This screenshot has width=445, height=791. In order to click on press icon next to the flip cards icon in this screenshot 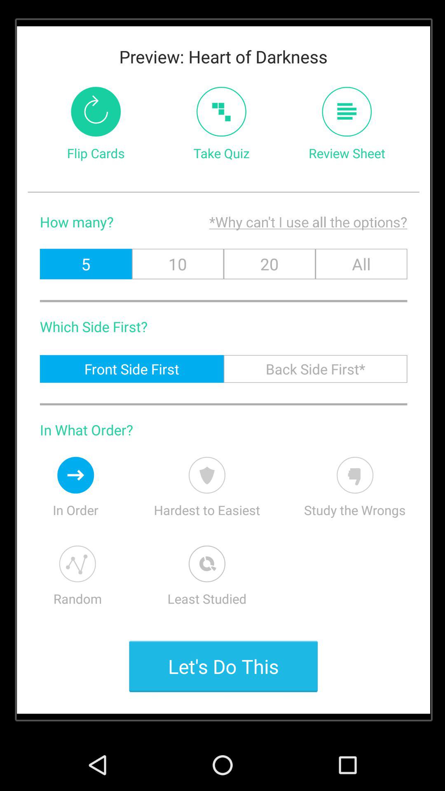, I will do `click(221, 111)`.